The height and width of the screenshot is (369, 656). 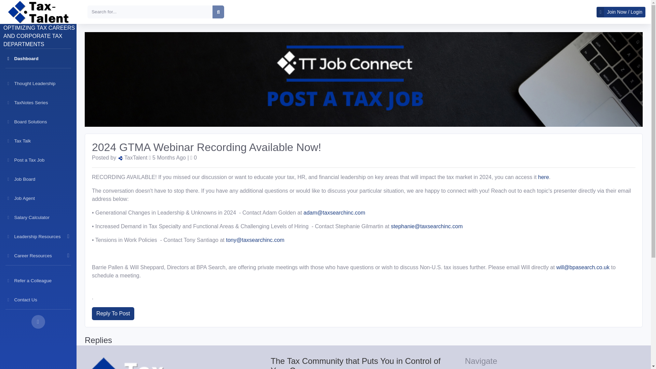 I want to click on Post a Tax Job, so click(x=38, y=160).